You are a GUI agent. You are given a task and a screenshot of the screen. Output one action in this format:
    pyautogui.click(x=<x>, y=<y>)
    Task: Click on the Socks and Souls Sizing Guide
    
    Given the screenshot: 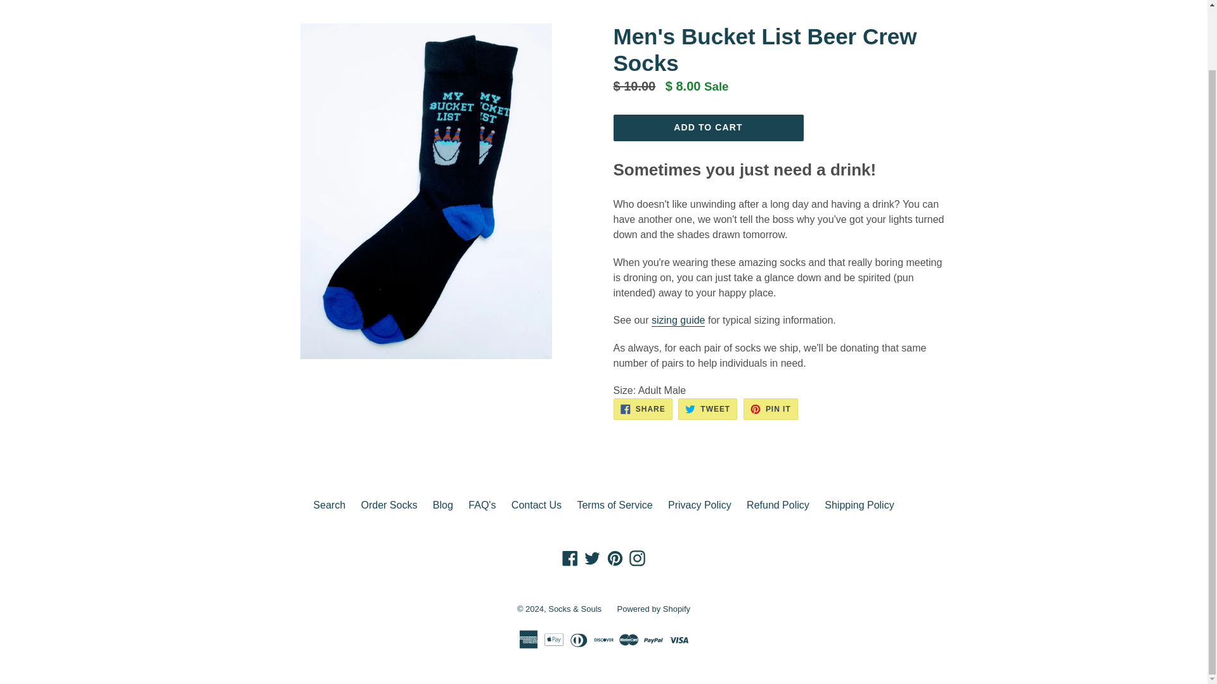 What is the action you would take?
    pyautogui.click(x=678, y=320)
    